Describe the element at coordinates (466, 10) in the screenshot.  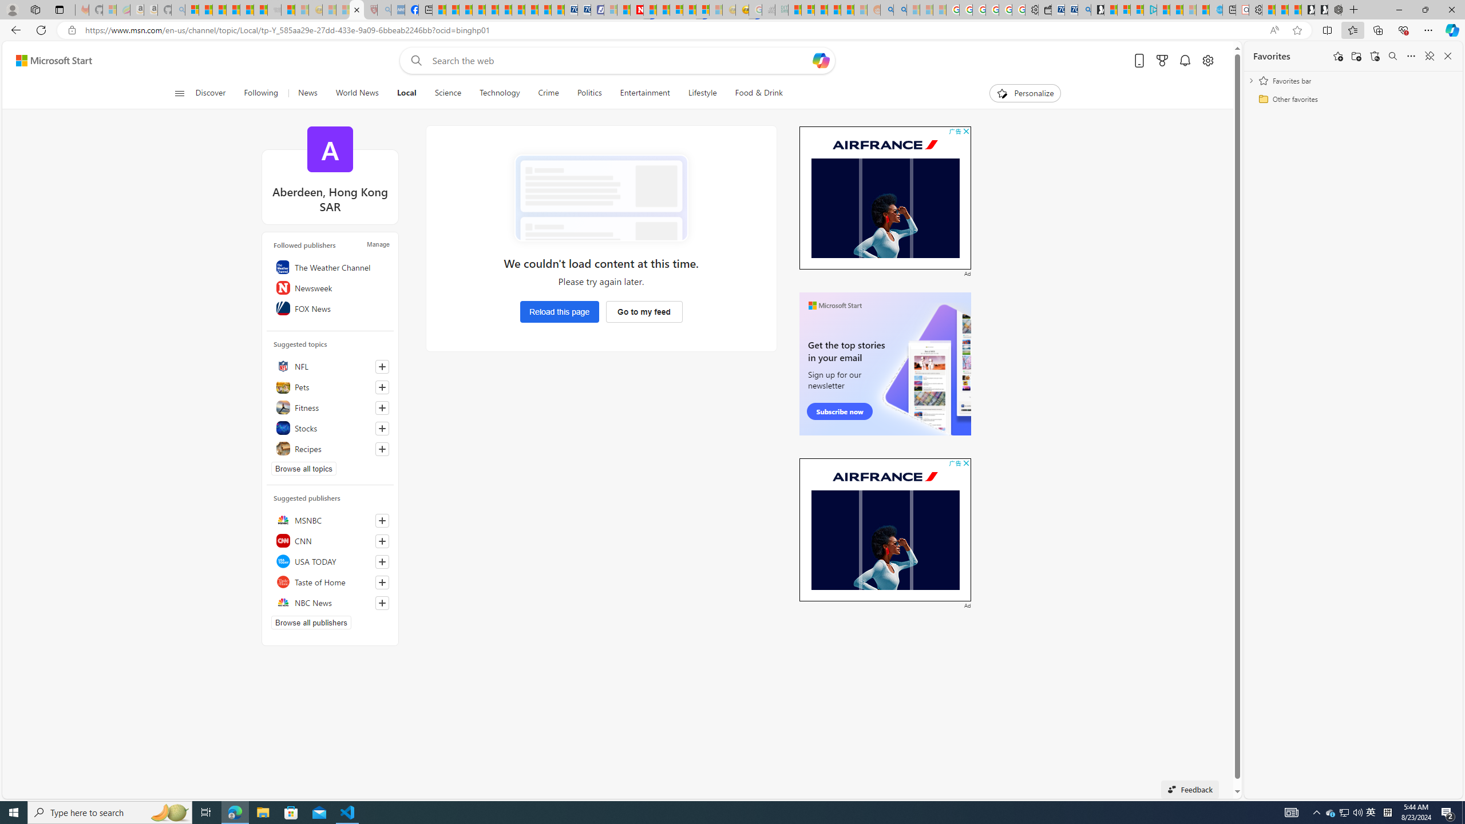
I see `World - MSN` at that location.